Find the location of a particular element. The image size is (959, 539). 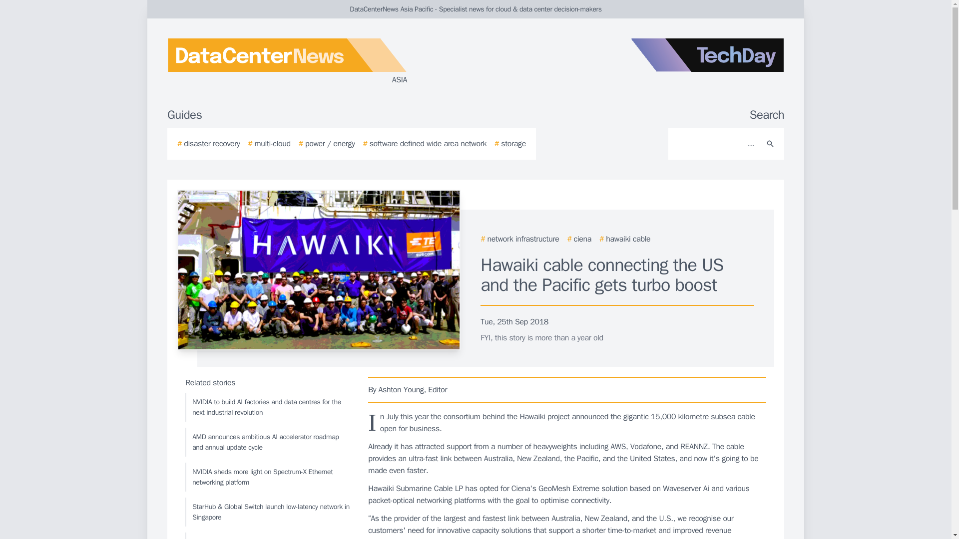

ASIA is located at coordinates (287, 62).